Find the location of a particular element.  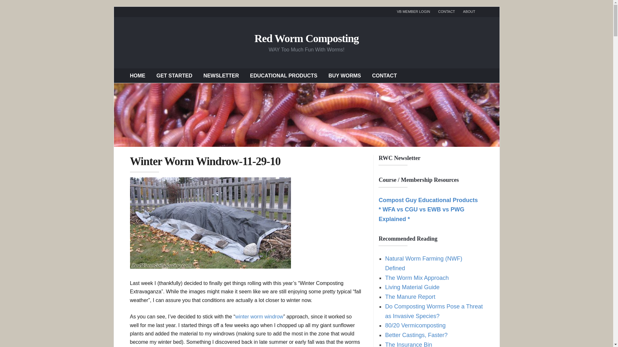

CG Educational Products is located at coordinates (428, 200).